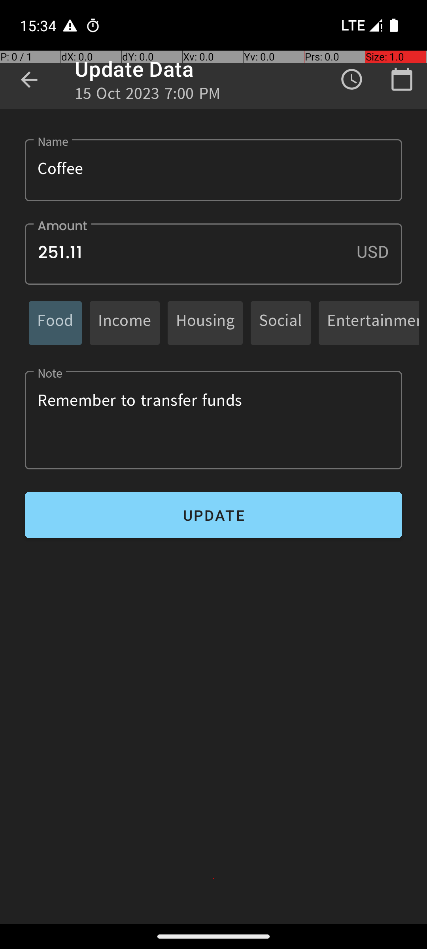 This screenshot has height=949, width=427. What do you see at coordinates (148, 96) in the screenshot?
I see `15 Oct 2023 7:00 PM` at bounding box center [148, 96].